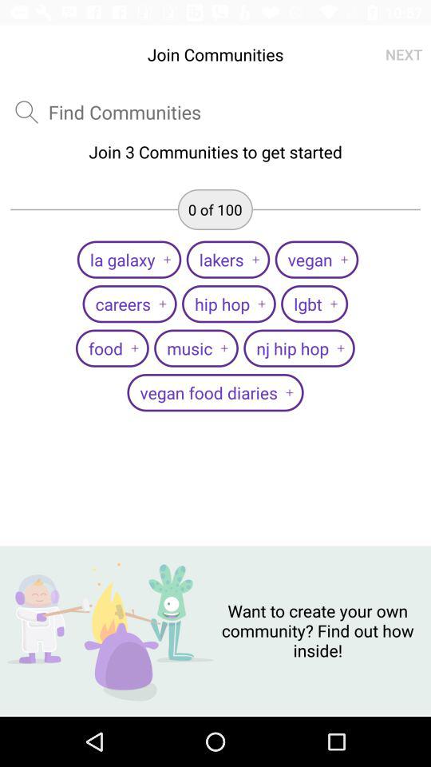 This screenshot has width=431, height=767. I want to click on search, so click(125, 112).